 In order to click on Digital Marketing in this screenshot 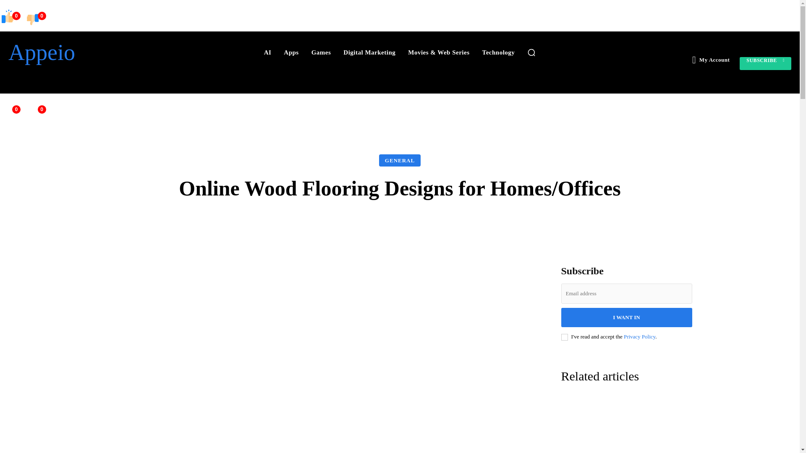, I will do `click(369, 52)`.